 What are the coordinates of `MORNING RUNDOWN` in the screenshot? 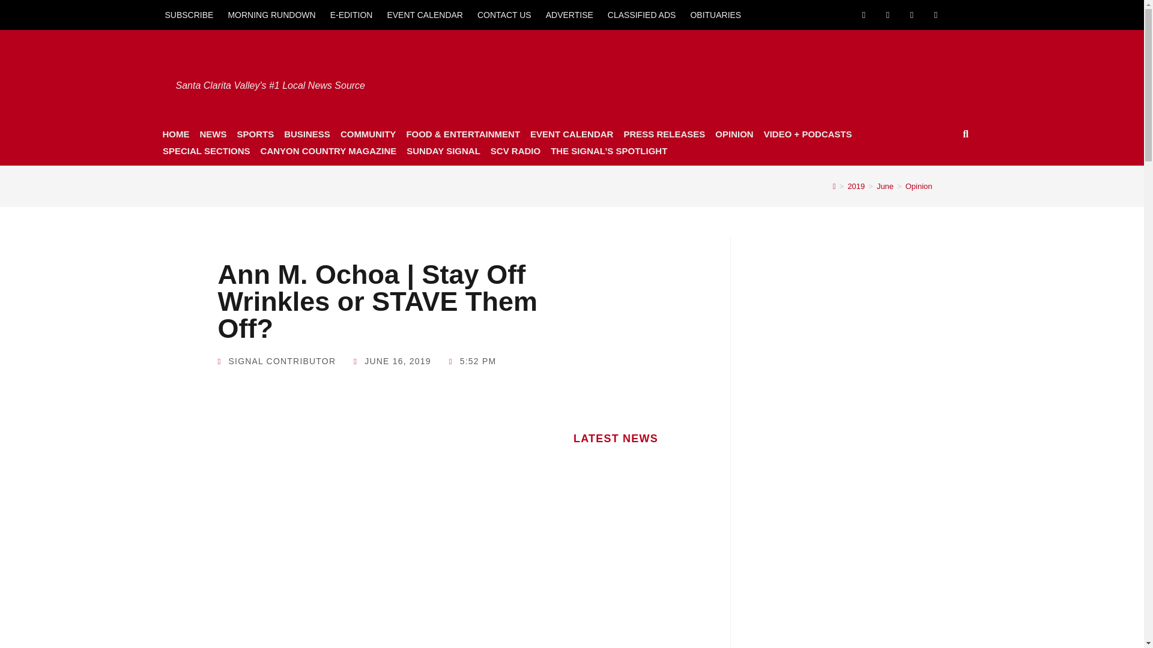 It's located at (271, 14).